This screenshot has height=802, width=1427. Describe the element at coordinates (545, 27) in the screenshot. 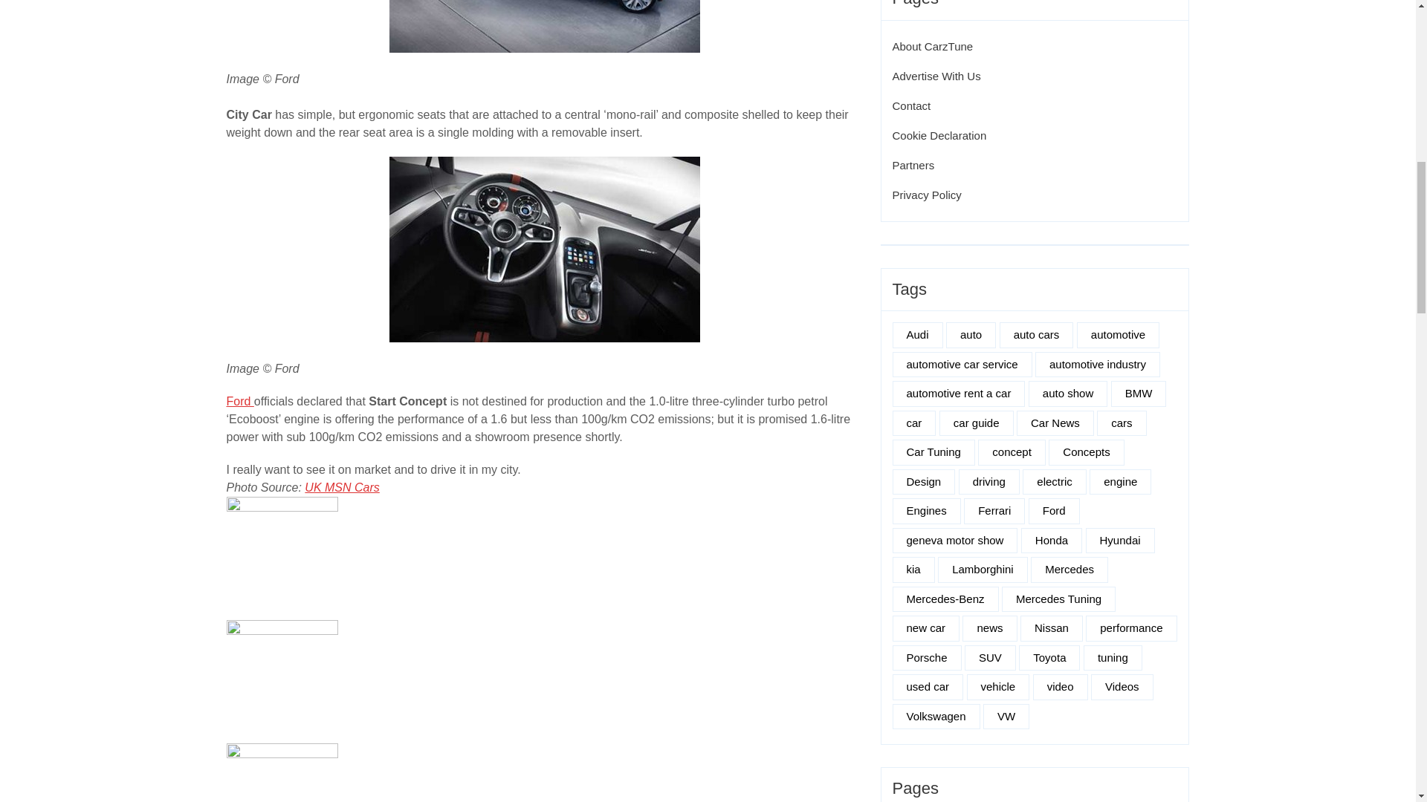

I see `Ford Start City Car Concept` at that location.